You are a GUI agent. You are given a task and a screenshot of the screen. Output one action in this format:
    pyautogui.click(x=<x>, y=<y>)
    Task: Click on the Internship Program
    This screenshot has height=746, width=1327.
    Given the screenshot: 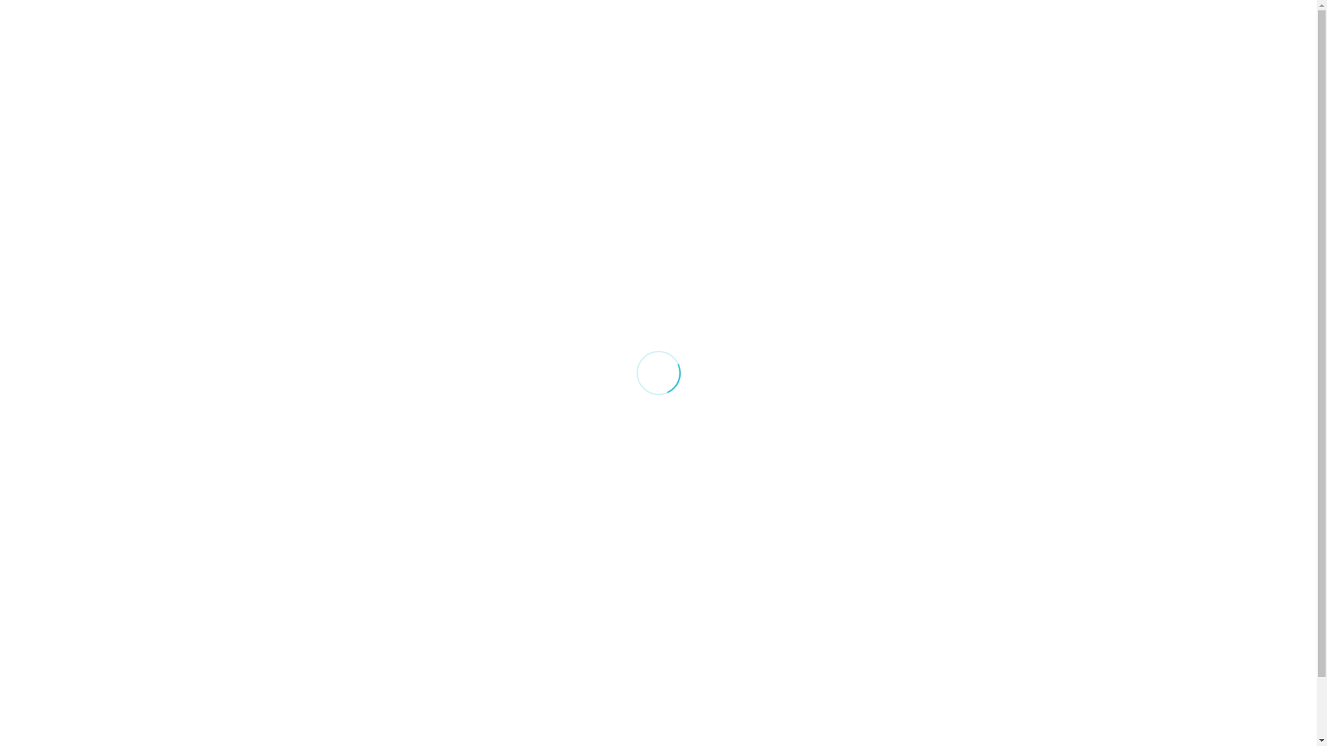 What is the action you would take?
    pyautogui.click(x=947, y=624)
    